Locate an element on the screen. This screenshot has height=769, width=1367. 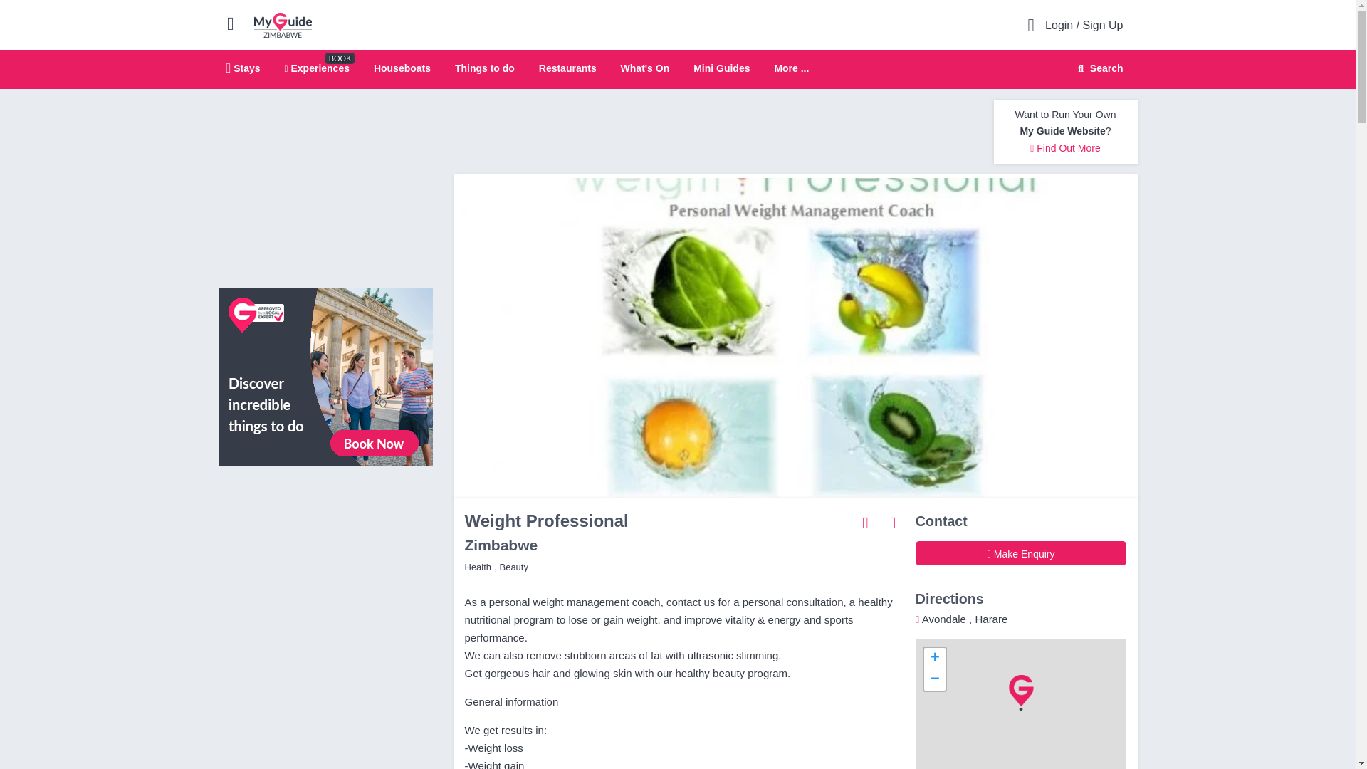
More ... is located at coordinates (791, 68).